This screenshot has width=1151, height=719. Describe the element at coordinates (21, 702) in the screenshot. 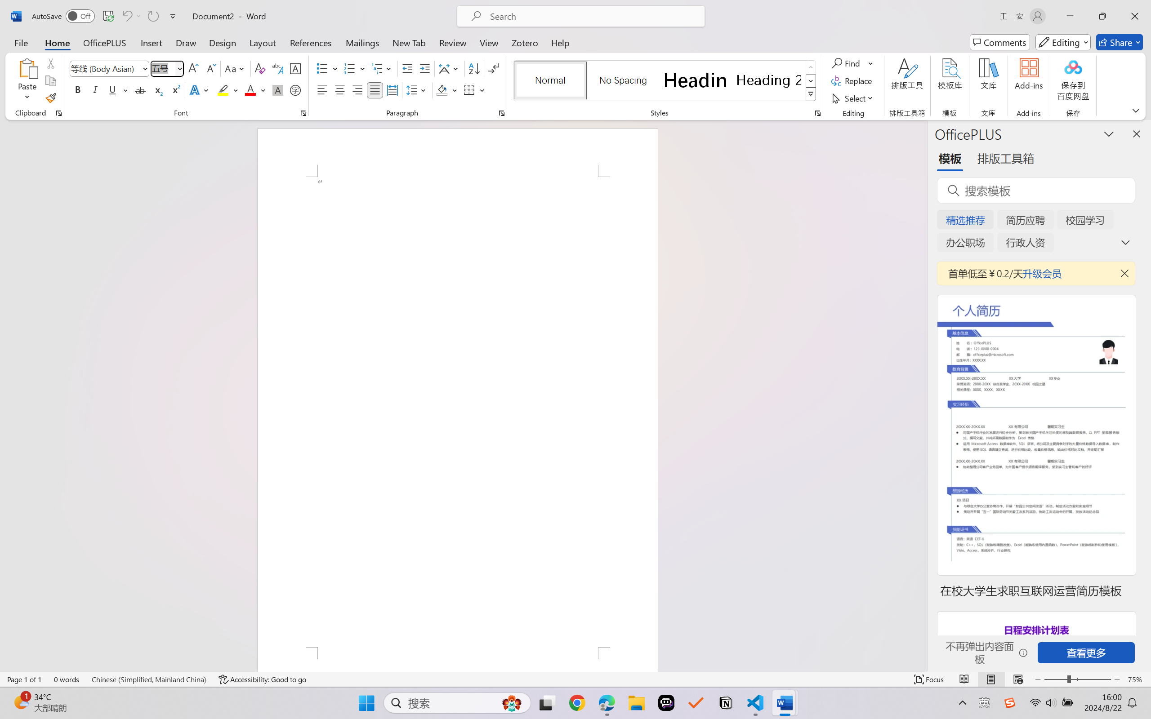

I see `AutomationID: BadgeAnchorLargeTicker` at that location.